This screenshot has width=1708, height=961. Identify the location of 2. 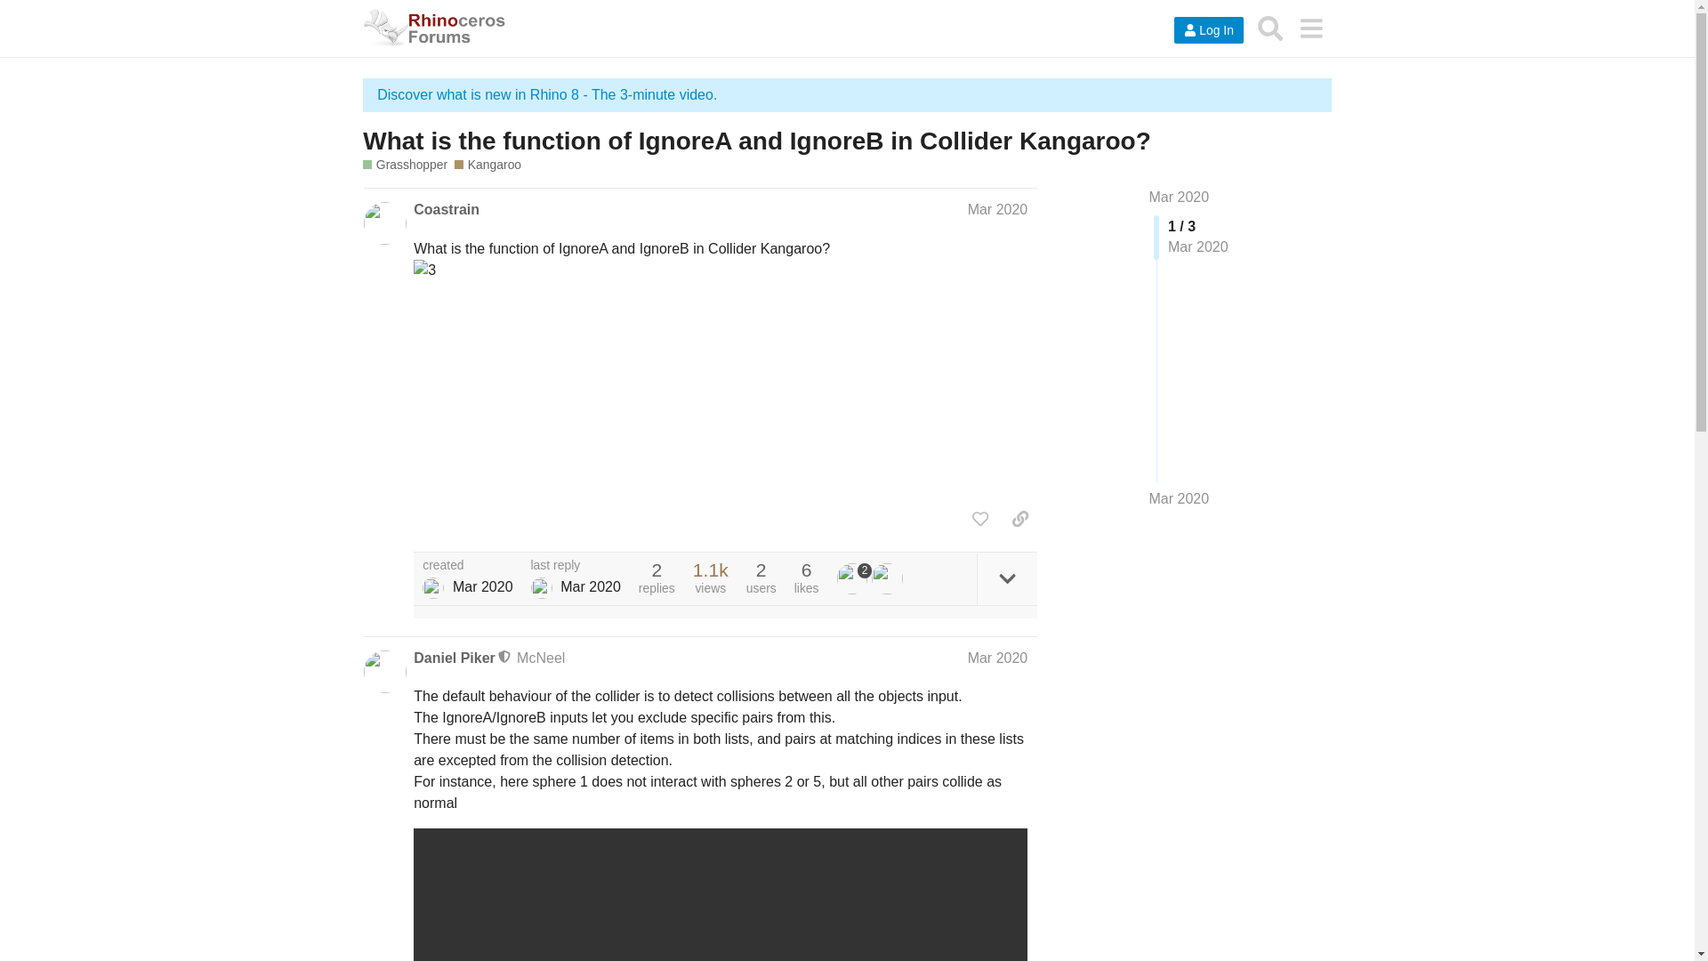
(854, 578).